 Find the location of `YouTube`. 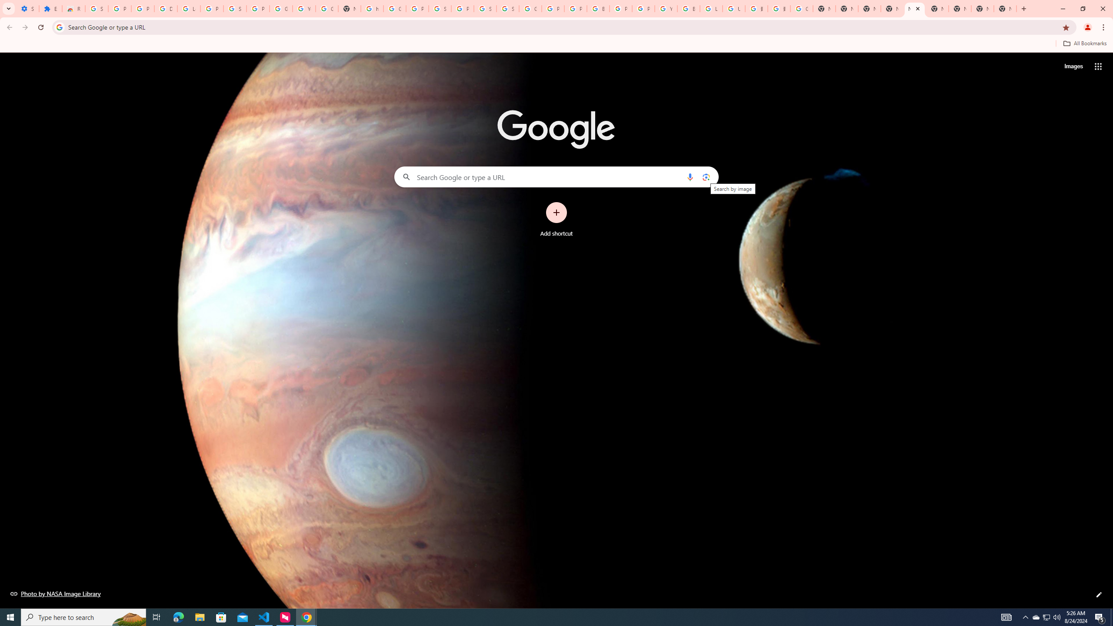

YouTube is located at coordinates (303, 9).